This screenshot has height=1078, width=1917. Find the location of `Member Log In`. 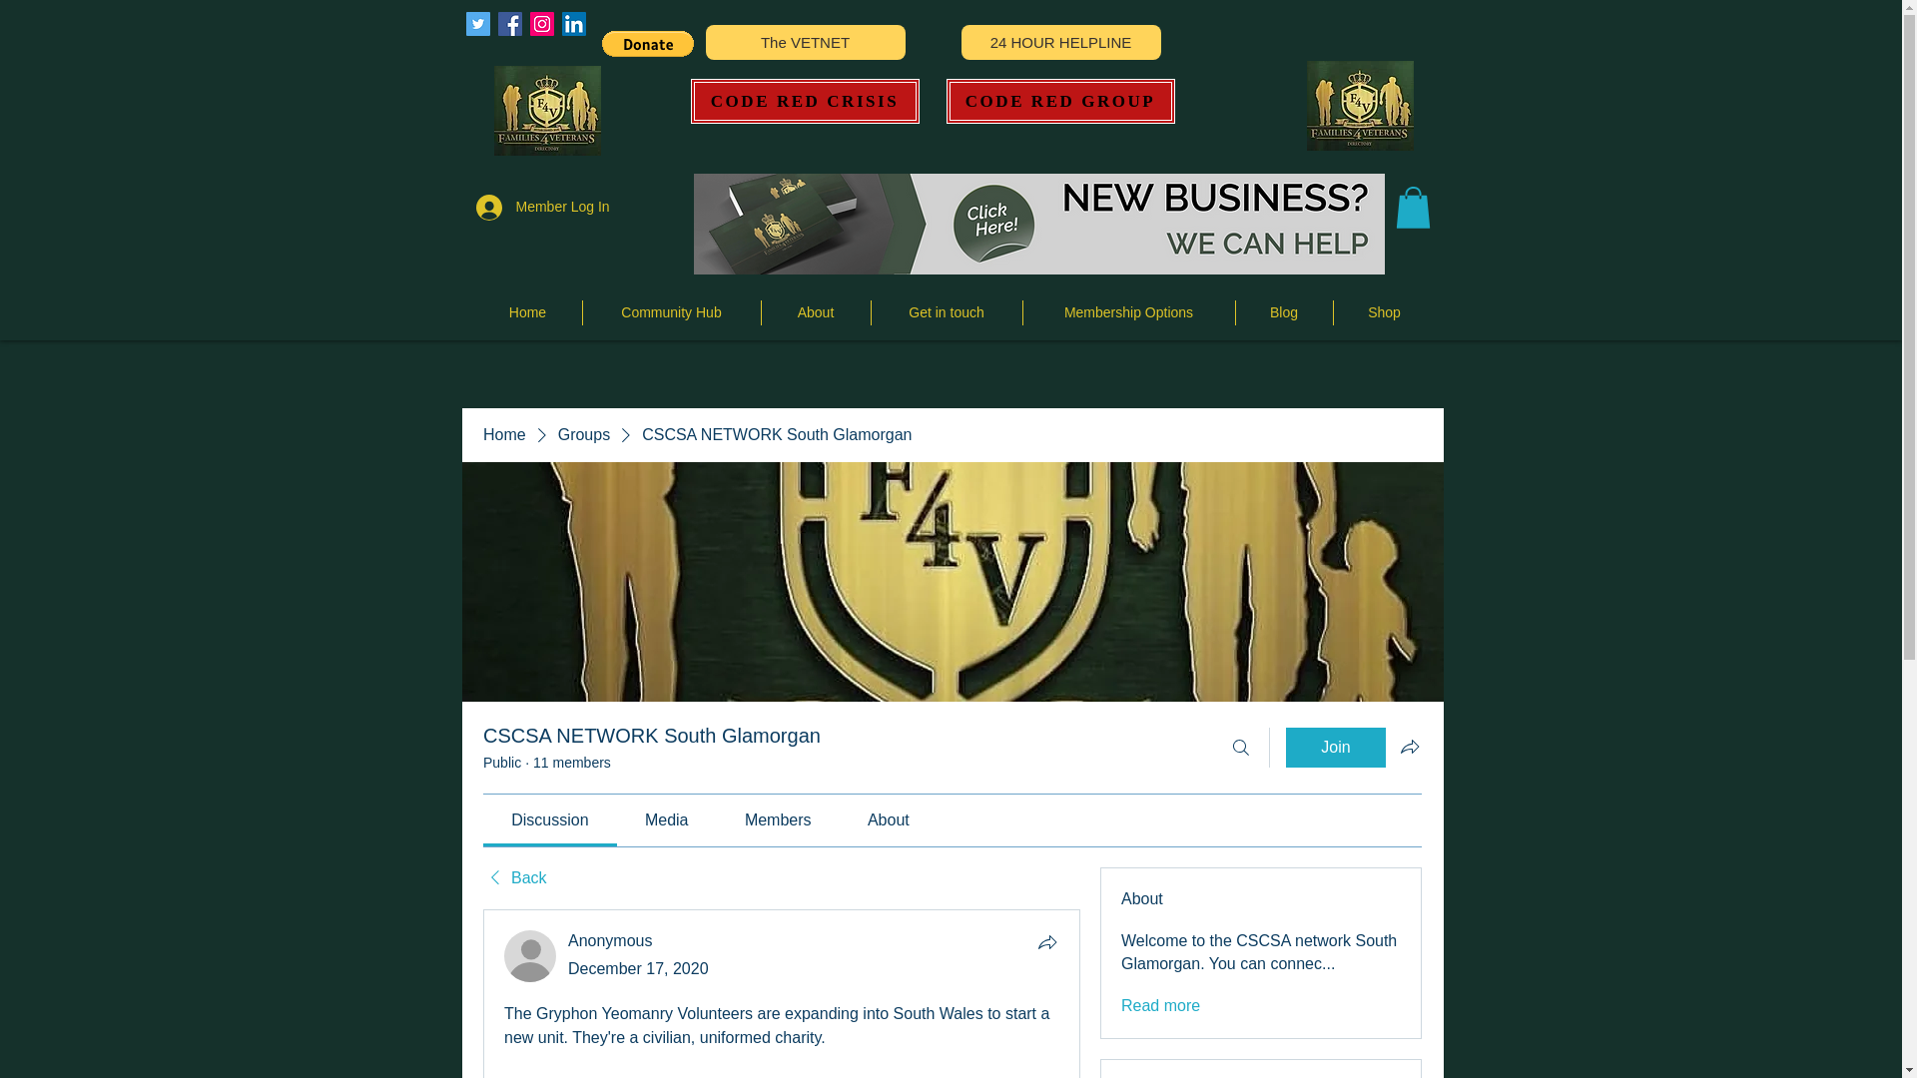

Member Log In is located at coordinates (519, 206).